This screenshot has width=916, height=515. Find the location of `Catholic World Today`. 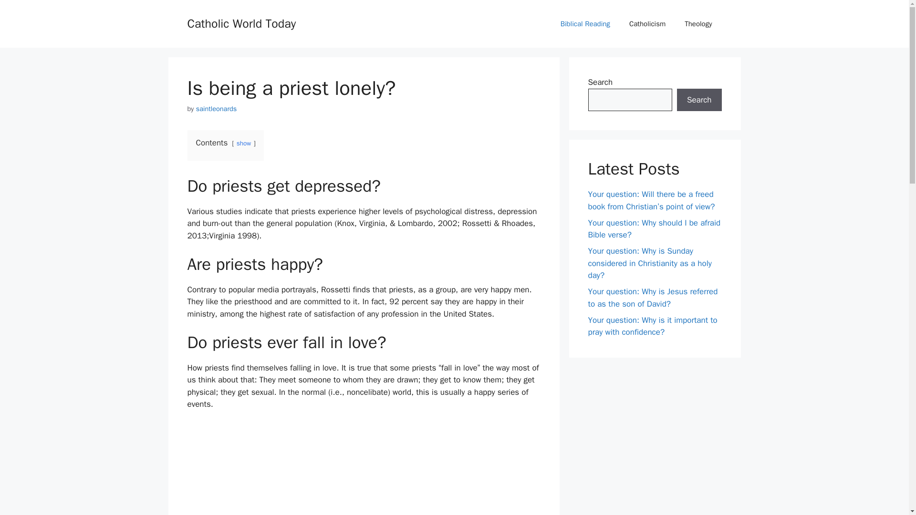

Catholic World Today is located at coordinates (241, 23).